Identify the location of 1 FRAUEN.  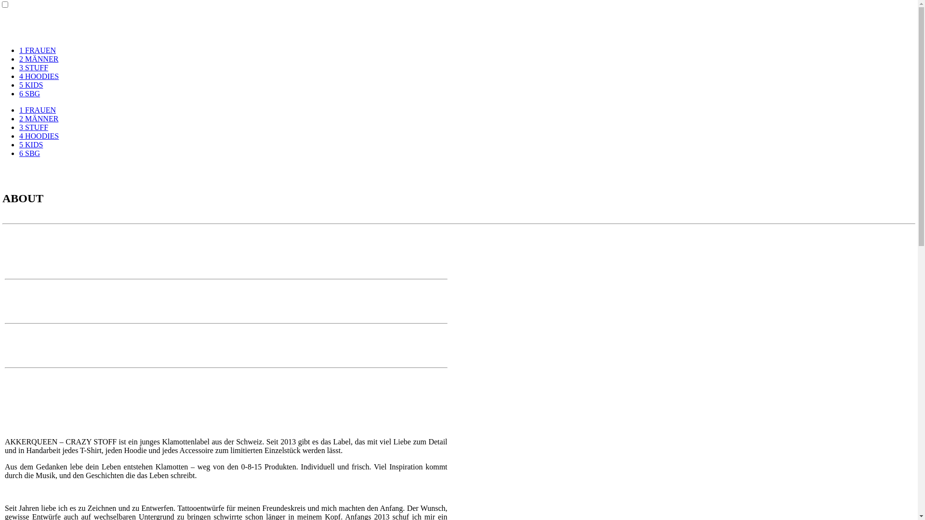
(38, 50).